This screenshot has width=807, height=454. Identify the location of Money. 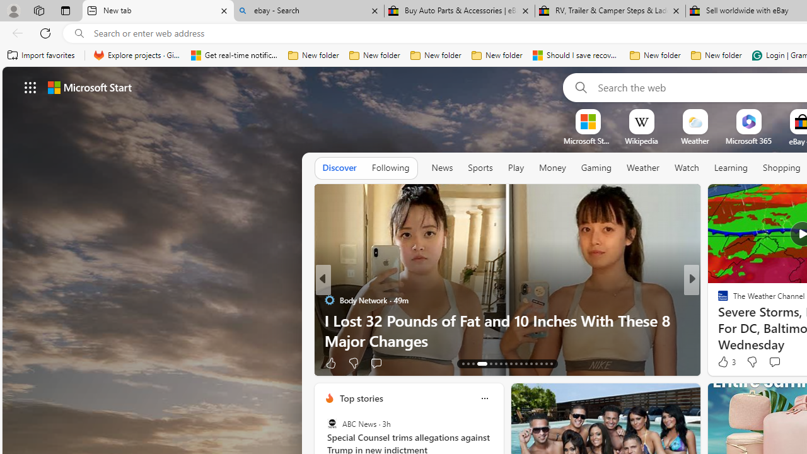
(552, 168).